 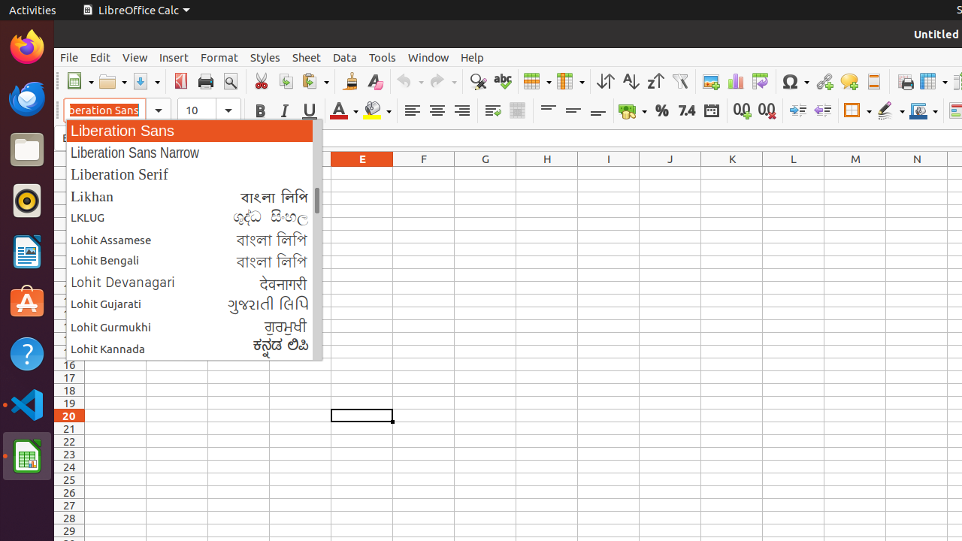 What do you see at coordinates (687, 111) in the screenshot?
I see `Number` at bounding box center [687, 111].